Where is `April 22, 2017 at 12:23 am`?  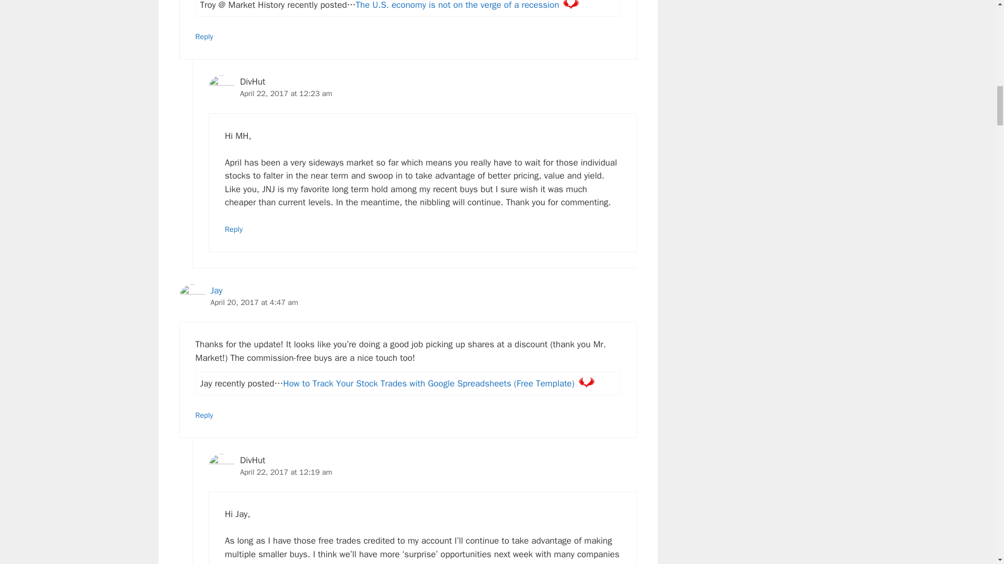 April 22, 2017 at 12:23 am is located at coordinates (286, 93).